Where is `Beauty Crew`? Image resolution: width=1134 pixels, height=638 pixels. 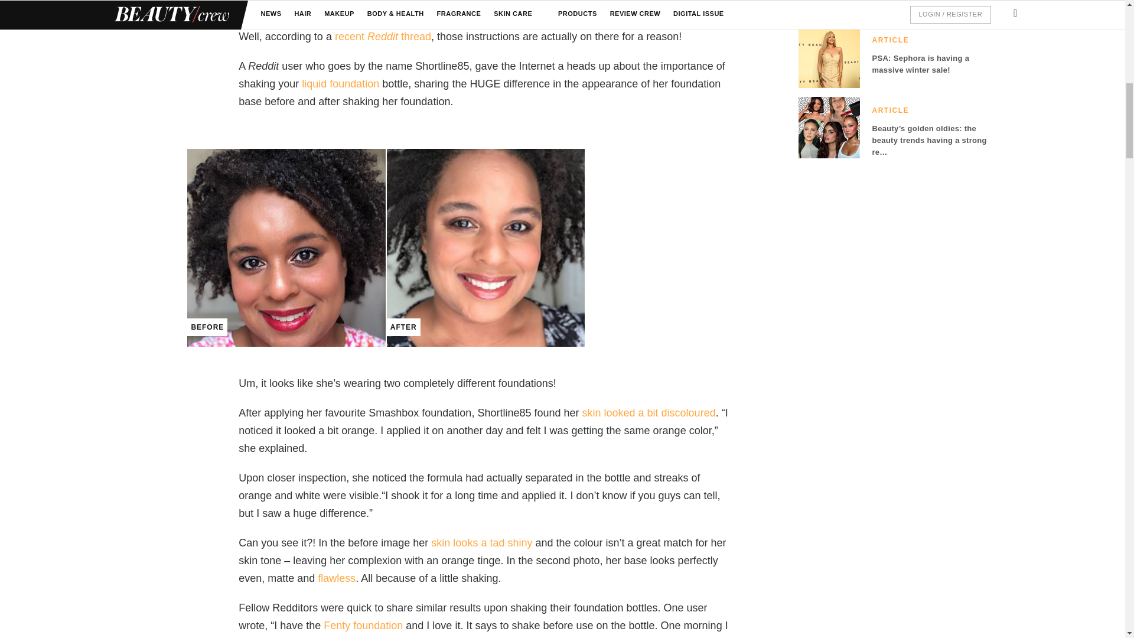
Beauty Crew is located at coordinates (481, 542).